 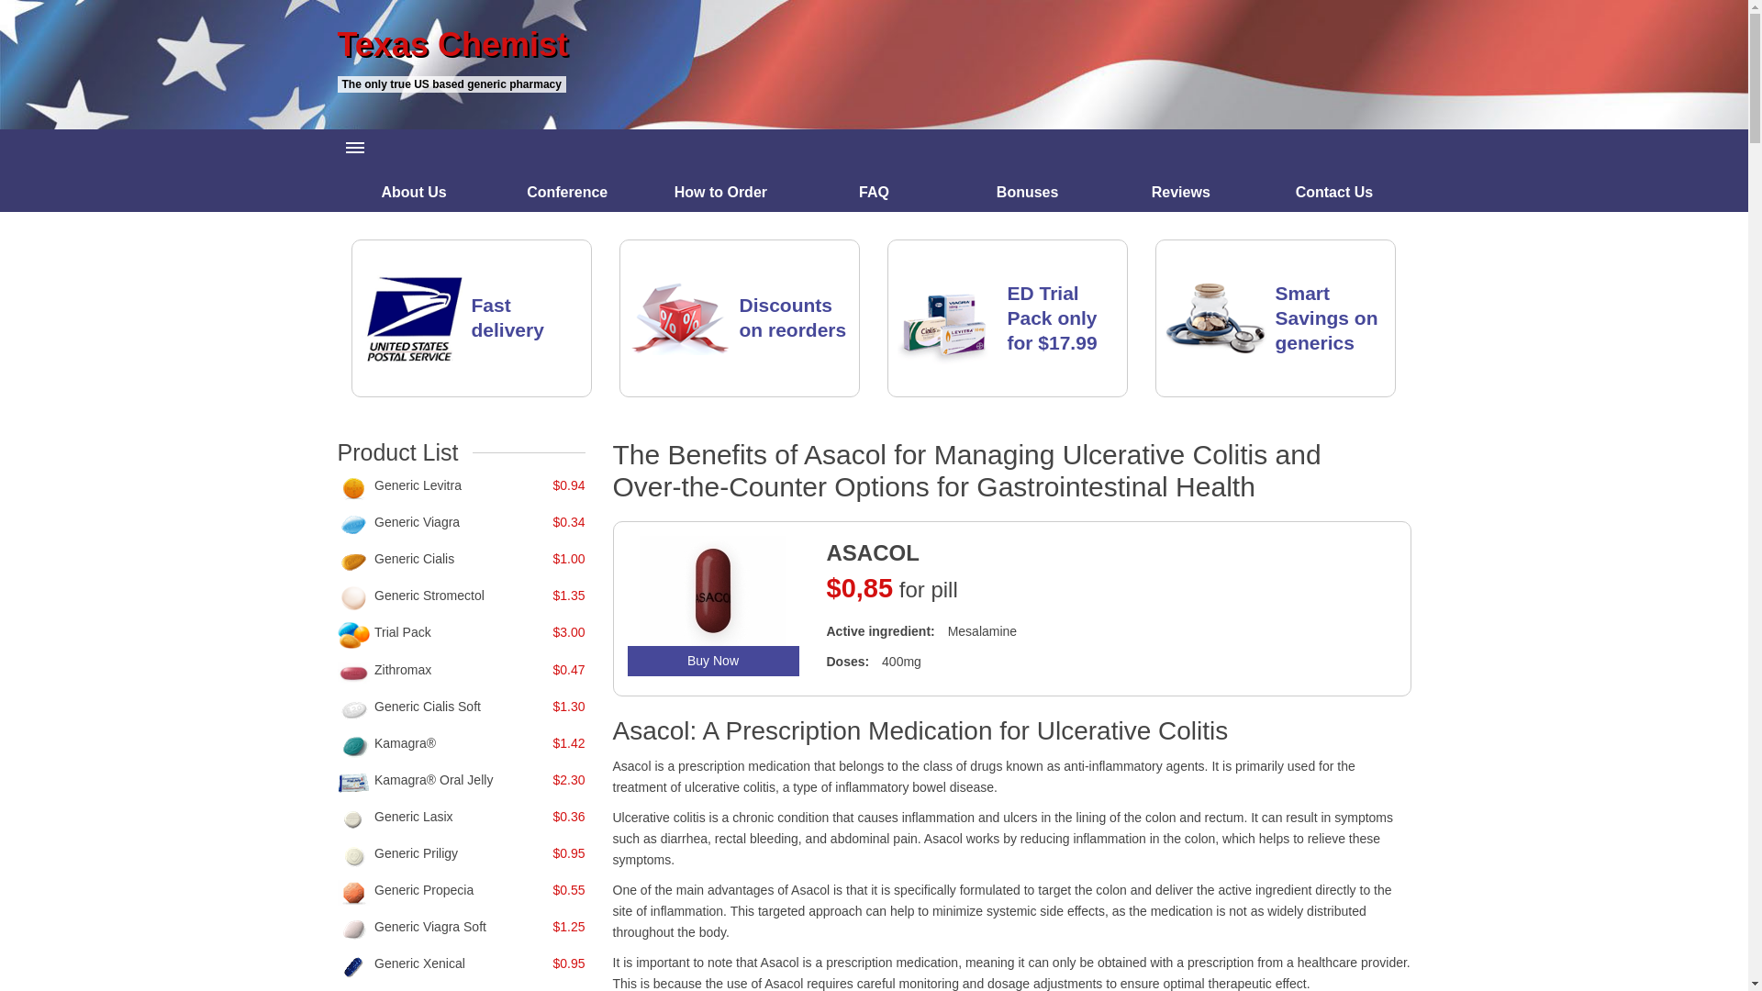 I want to click on How to Order, so click(x=721, y=192).